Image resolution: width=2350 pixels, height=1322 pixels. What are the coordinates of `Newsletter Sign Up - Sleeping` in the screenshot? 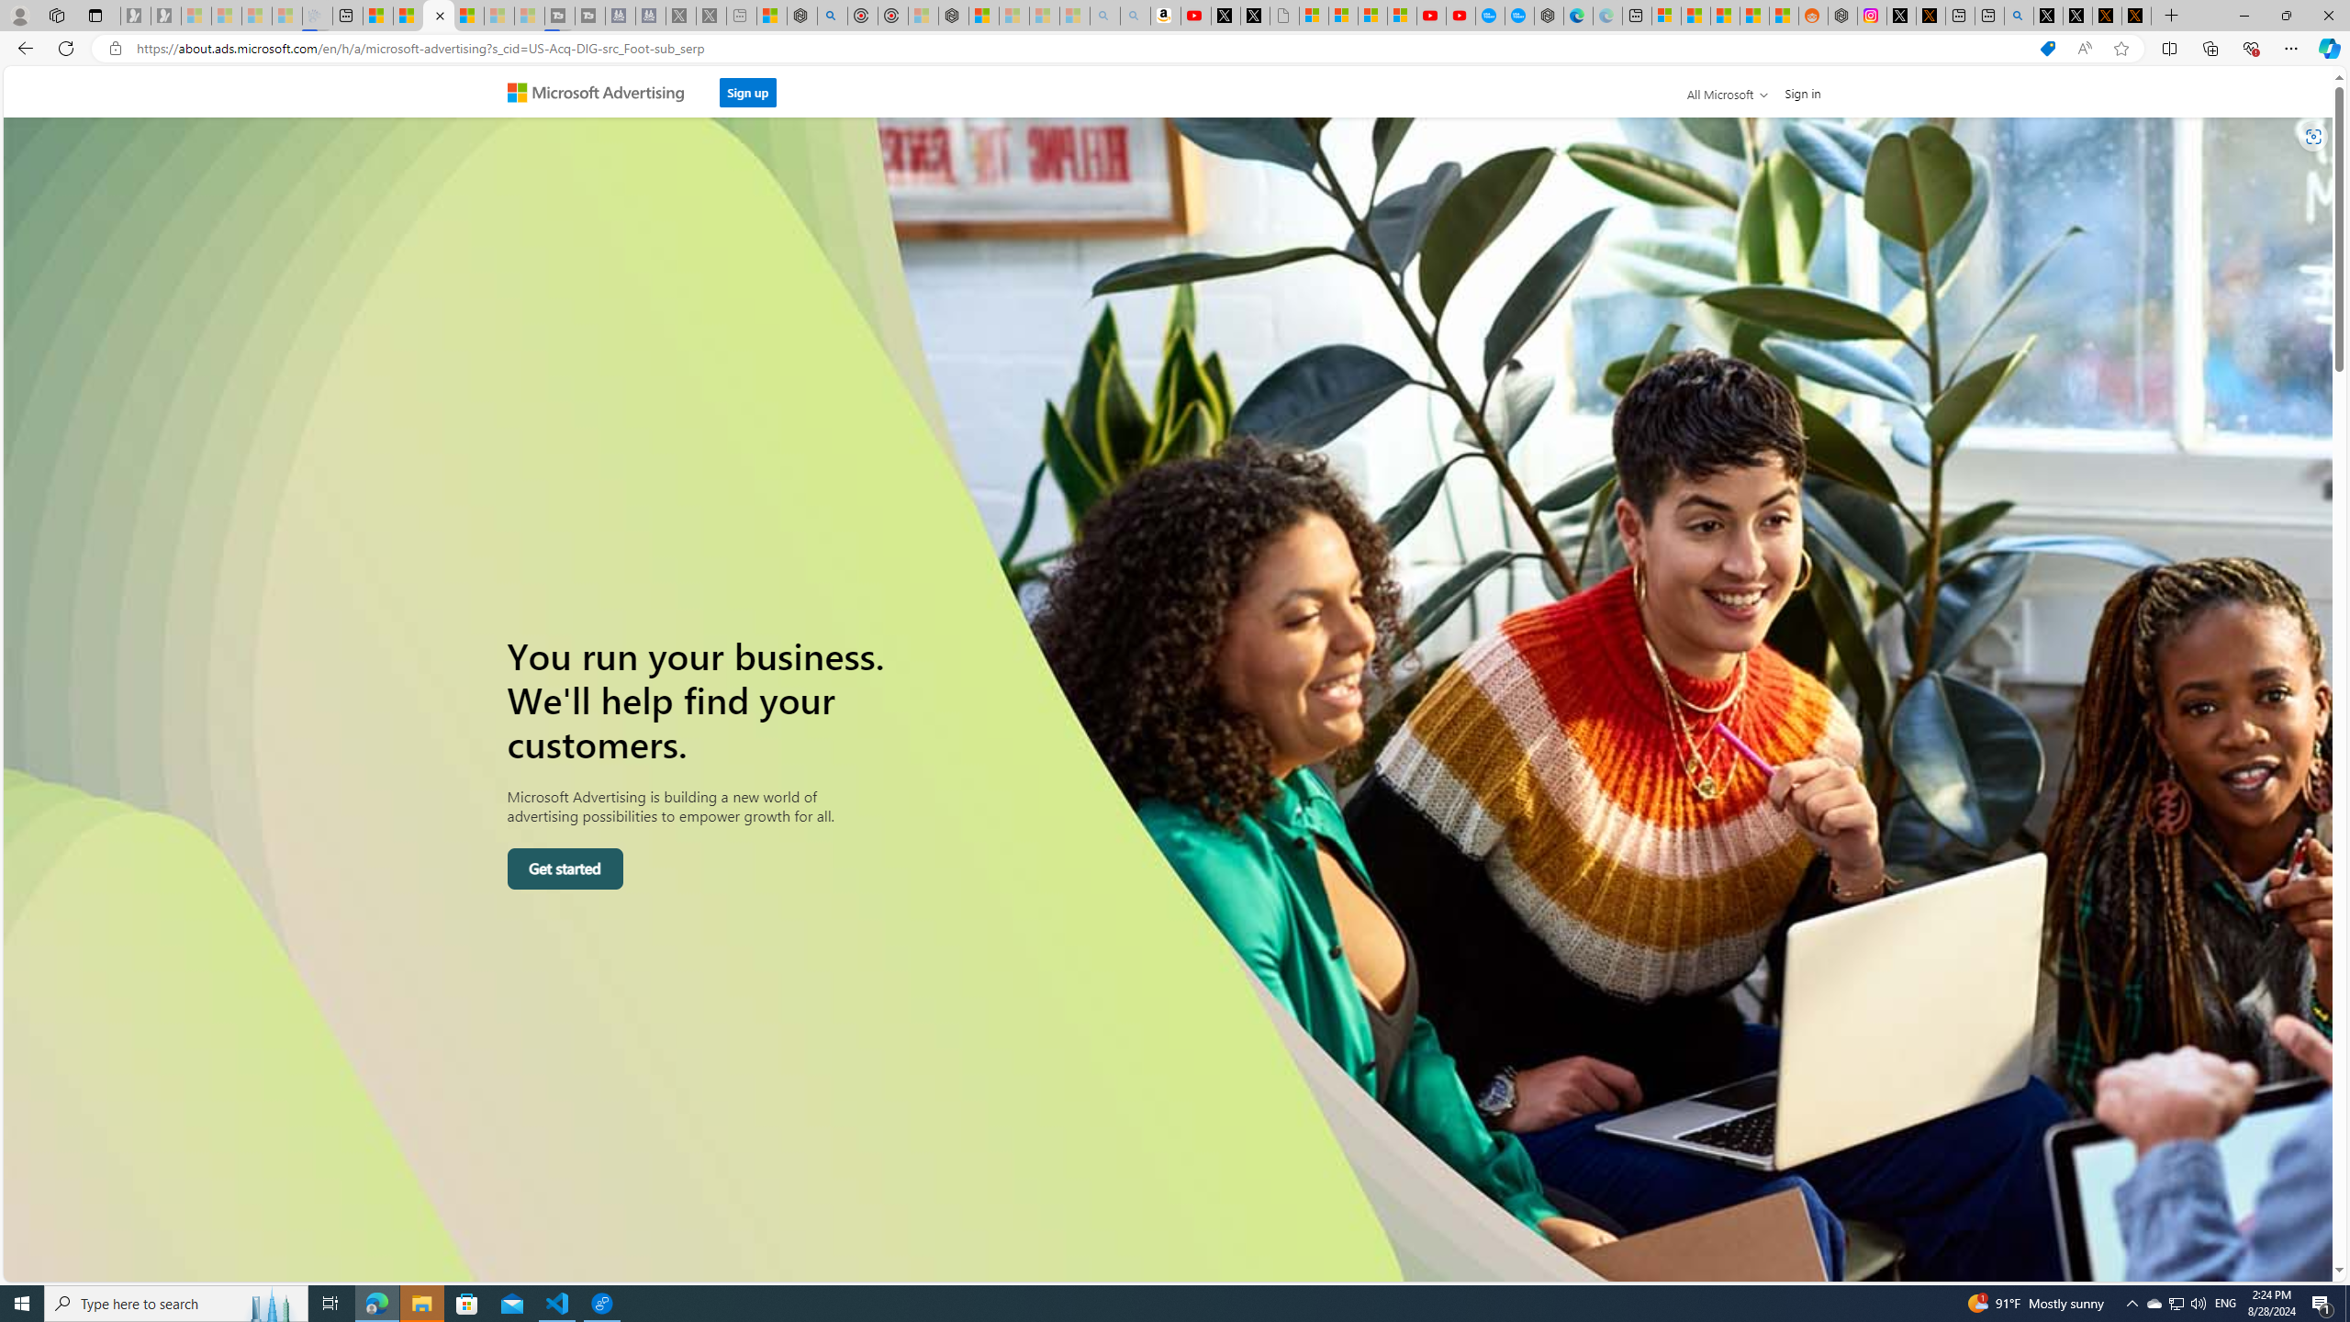 It's located at (165, 16).